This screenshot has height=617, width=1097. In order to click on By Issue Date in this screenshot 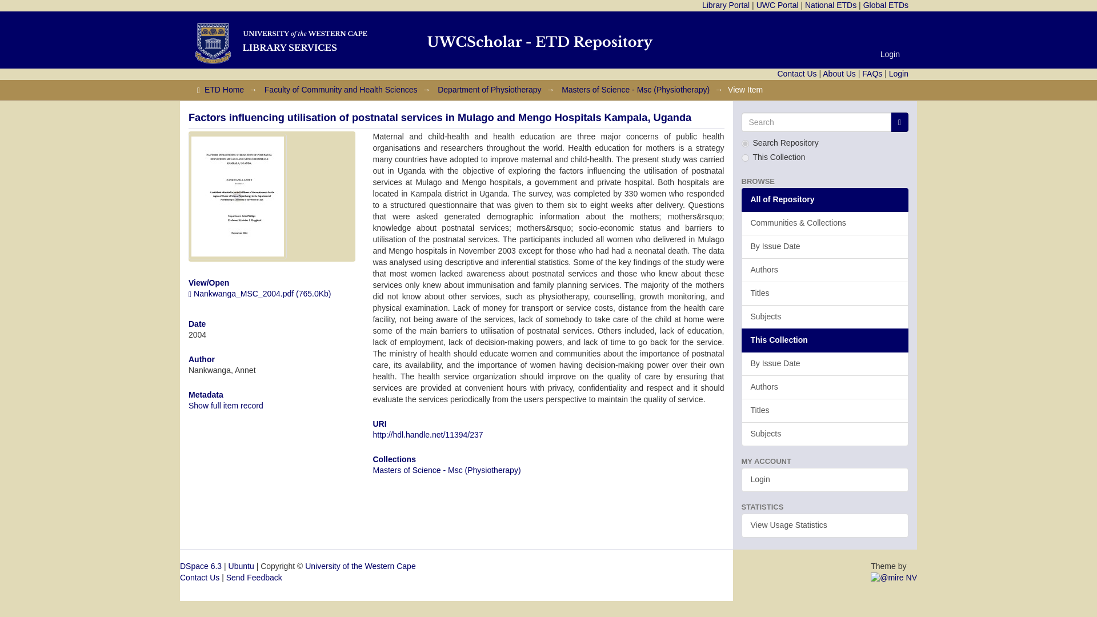, I will do `click(825, 247)`.